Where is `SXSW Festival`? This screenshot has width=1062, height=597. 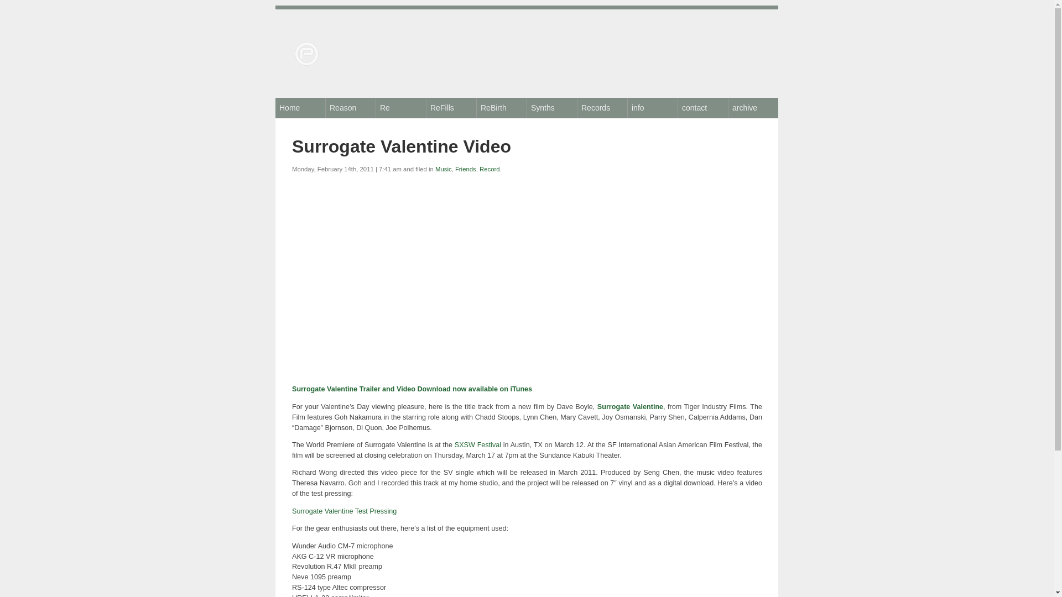
SXSW Festival is located at coordinates (478, 445).